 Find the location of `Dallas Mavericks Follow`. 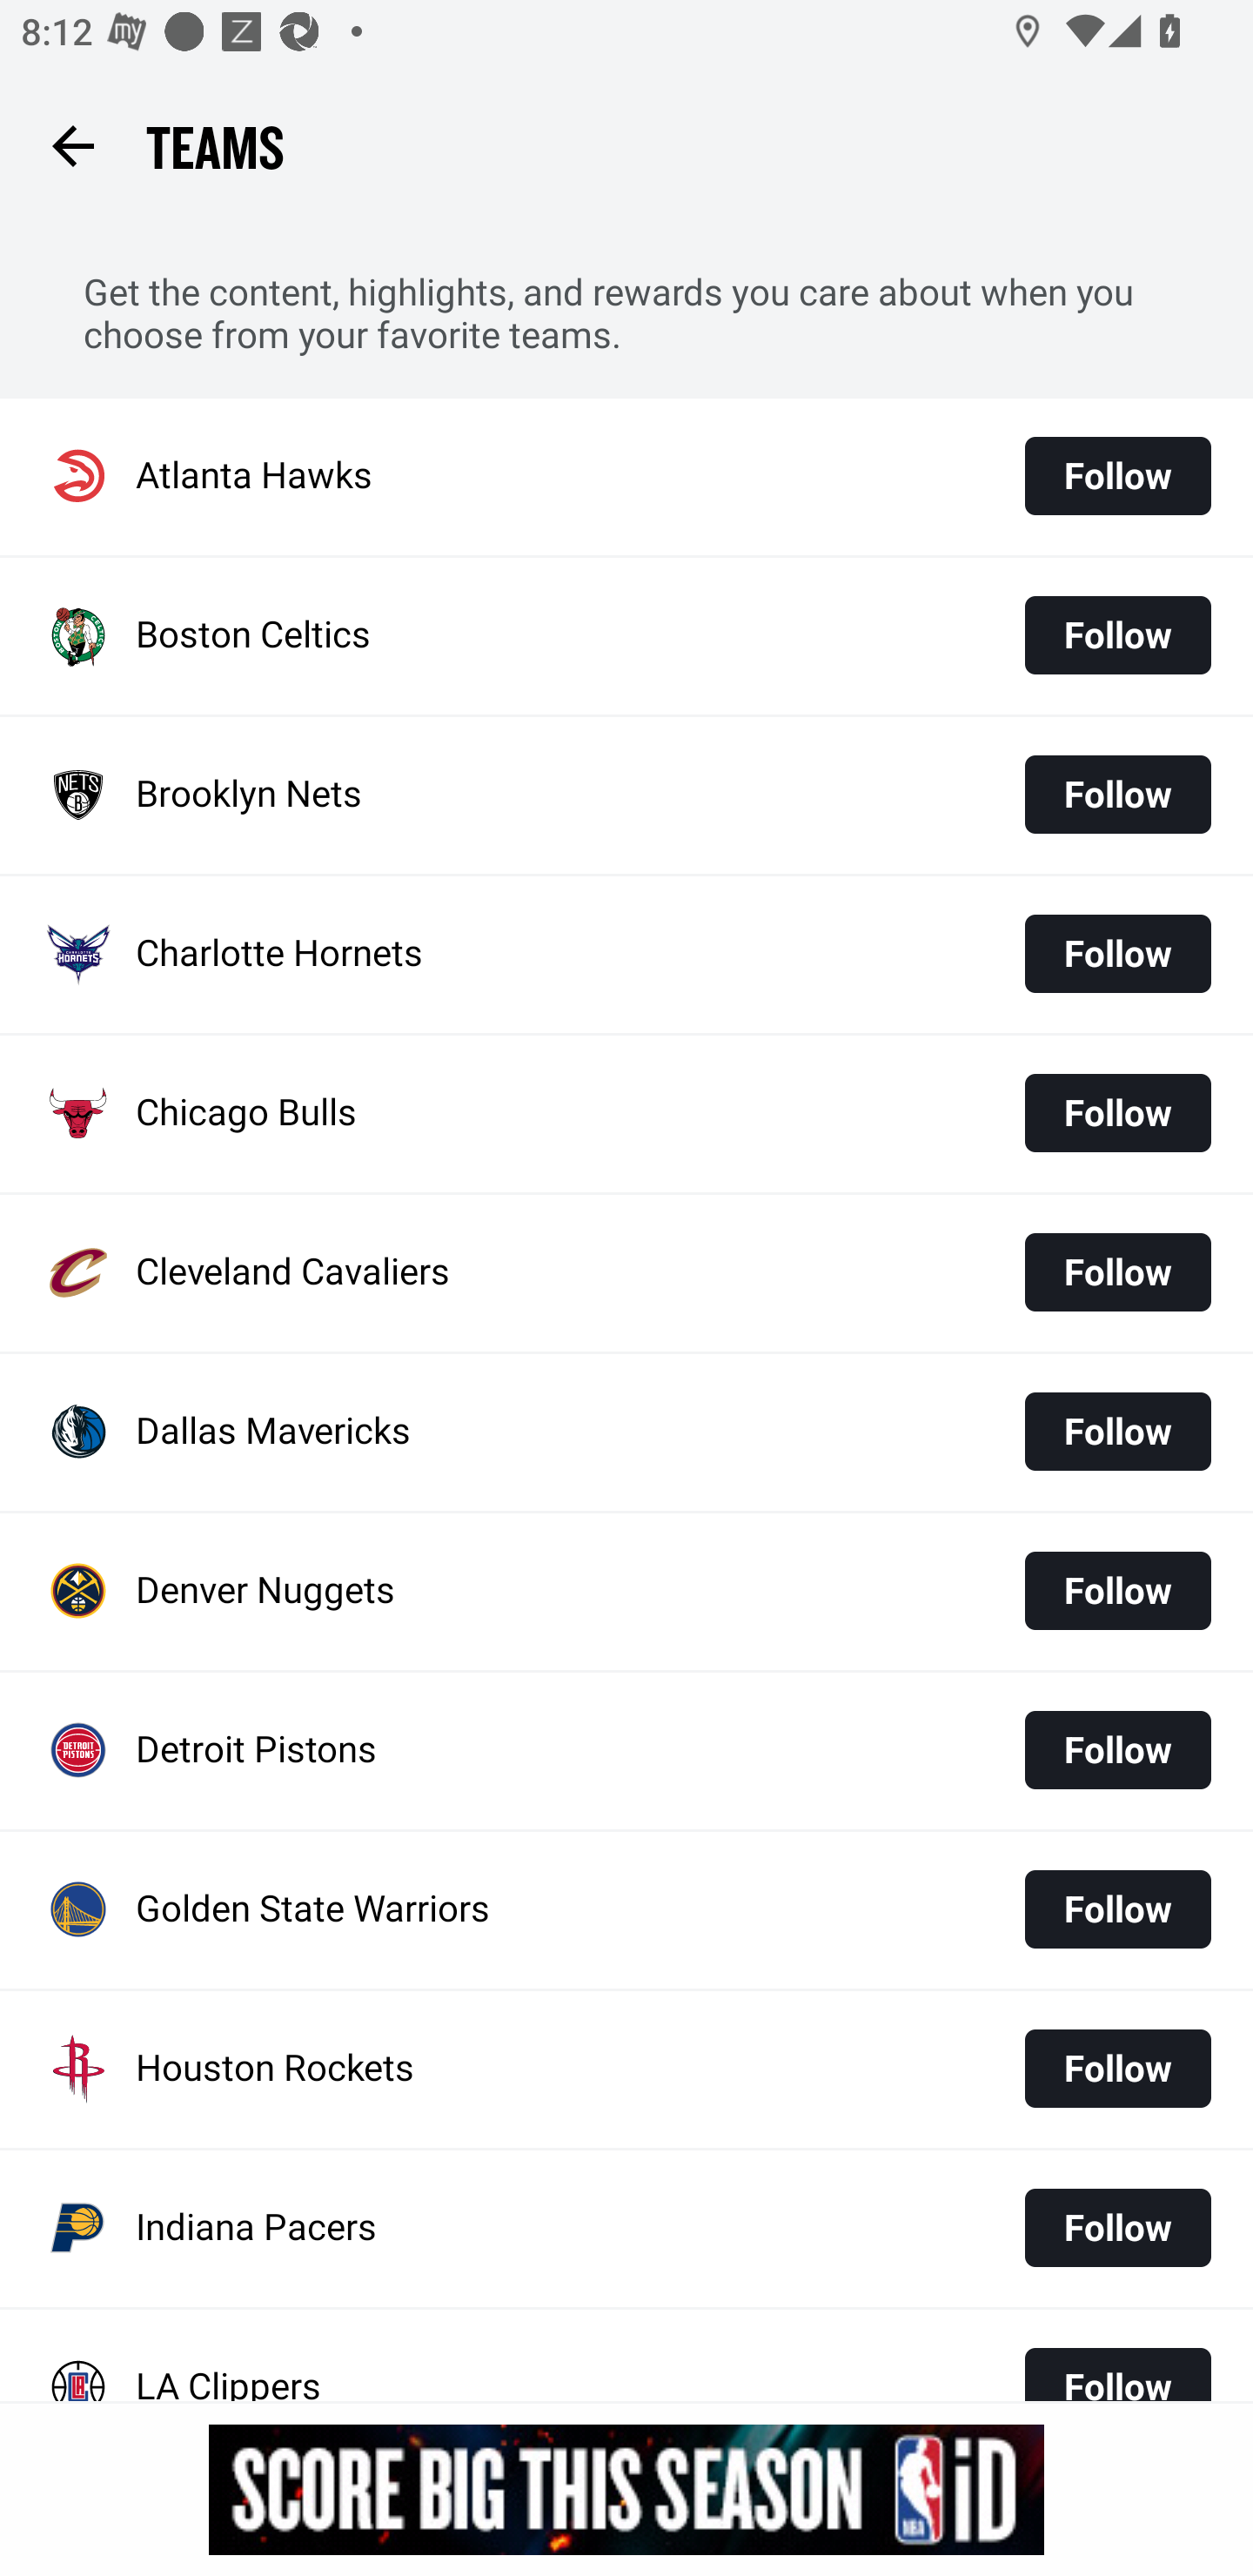

Dallas Mavericks Follow is located at coordinates (626, 1432).